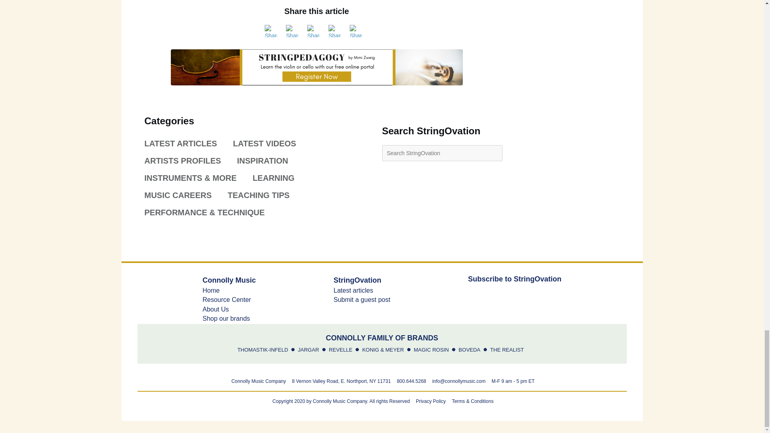  What do you see at coordinates (185, 195) in the screenshot?
I see `MUSIC CAREERS` at bounding box center [185, 195].